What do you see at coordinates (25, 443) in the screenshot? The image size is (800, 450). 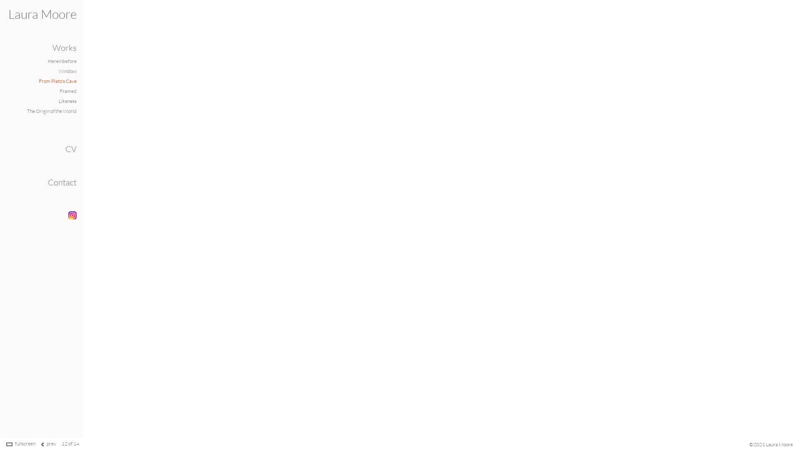 I see `fullscreen` at bounding box center [25, 443].